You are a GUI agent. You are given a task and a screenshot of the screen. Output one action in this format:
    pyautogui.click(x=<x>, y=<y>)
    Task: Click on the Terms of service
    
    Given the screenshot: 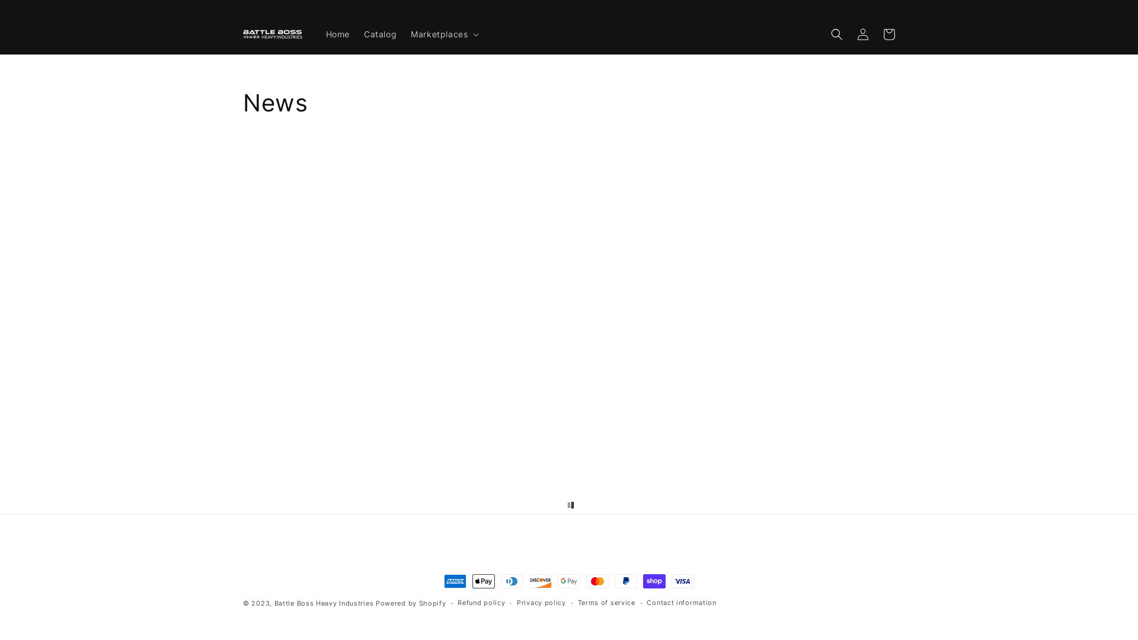 What is the action you would take?
    pyautogui.click(x=607, y=603)
    